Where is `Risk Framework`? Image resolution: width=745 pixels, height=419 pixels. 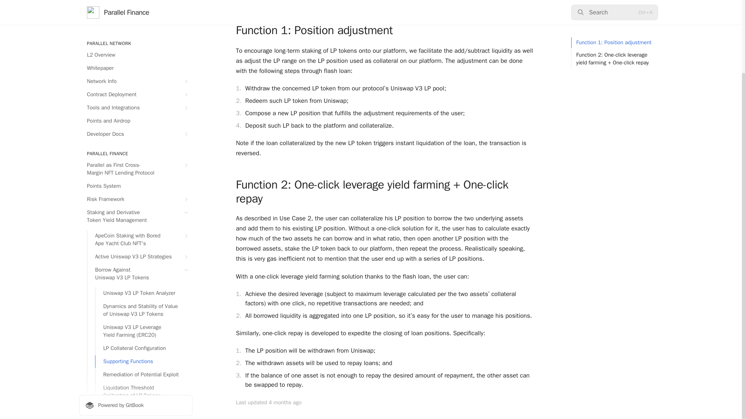
Risk Framework is located at coordinates (135, 111).